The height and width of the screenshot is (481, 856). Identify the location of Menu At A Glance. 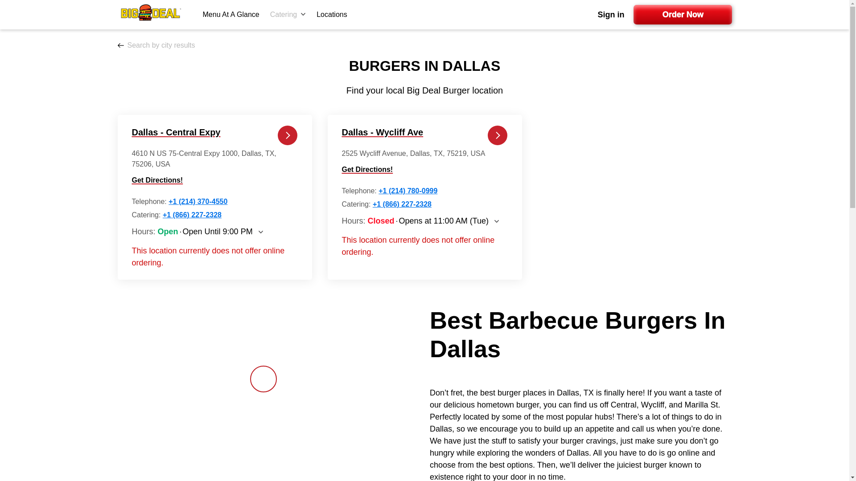
(230, 14).